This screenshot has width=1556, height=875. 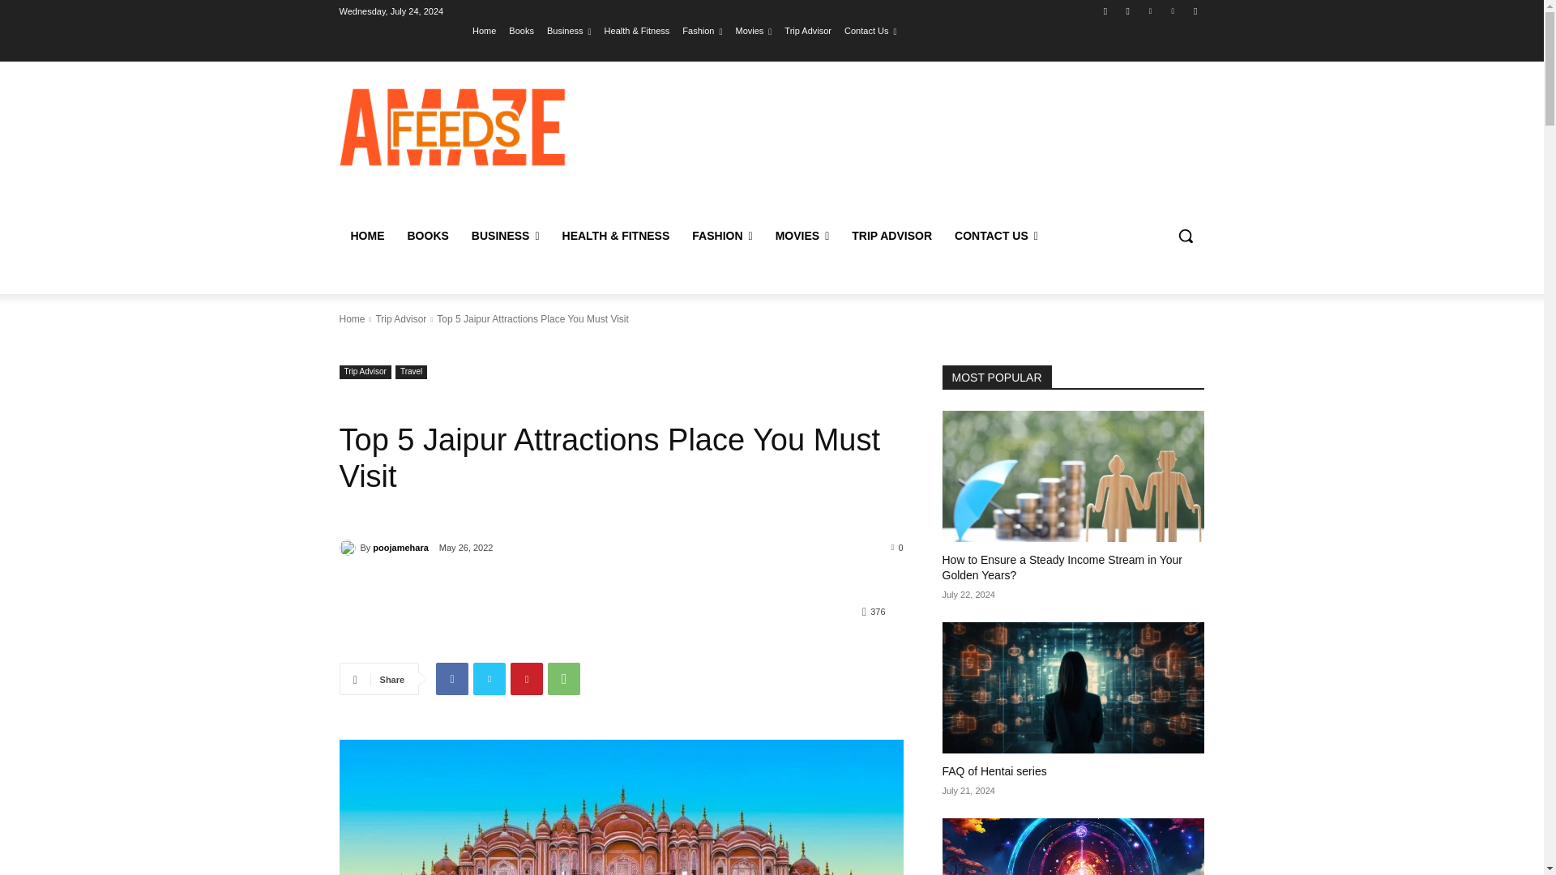 I want to click on Books, so click(x=520, y=30).